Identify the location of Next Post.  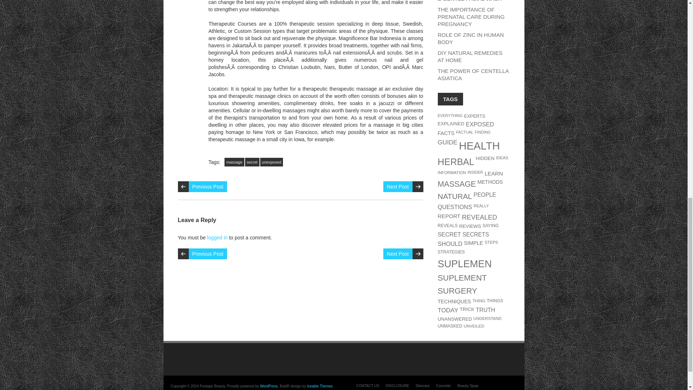
(398, 187).